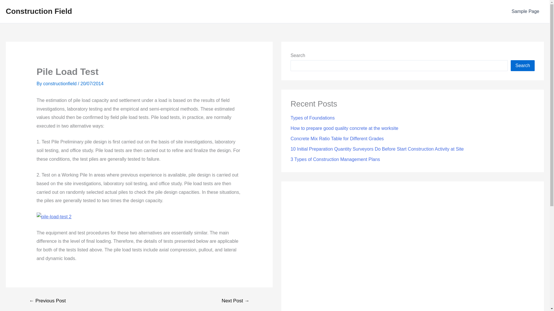 The width and height of the screenshot is (554, 311). What do you see at coordinates (61, 84) in the screenshot?
I see `constructionfield` at bounding box center [61, 84].